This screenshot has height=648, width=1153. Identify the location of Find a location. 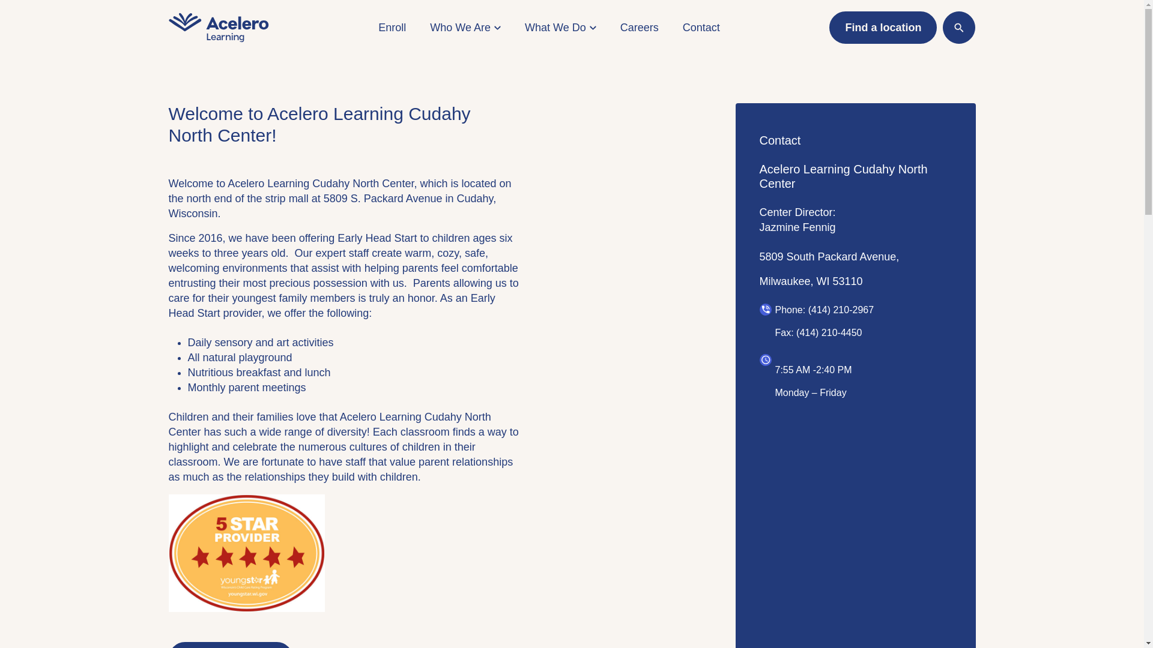
(883, 28).